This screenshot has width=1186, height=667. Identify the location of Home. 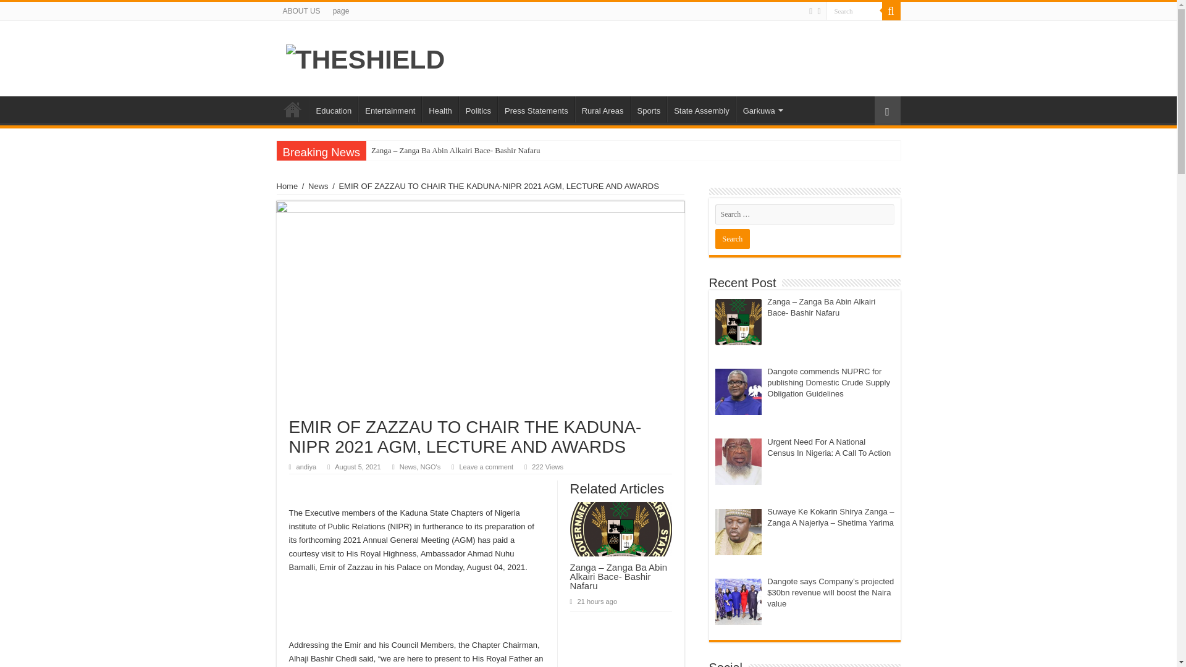
(292, 109).